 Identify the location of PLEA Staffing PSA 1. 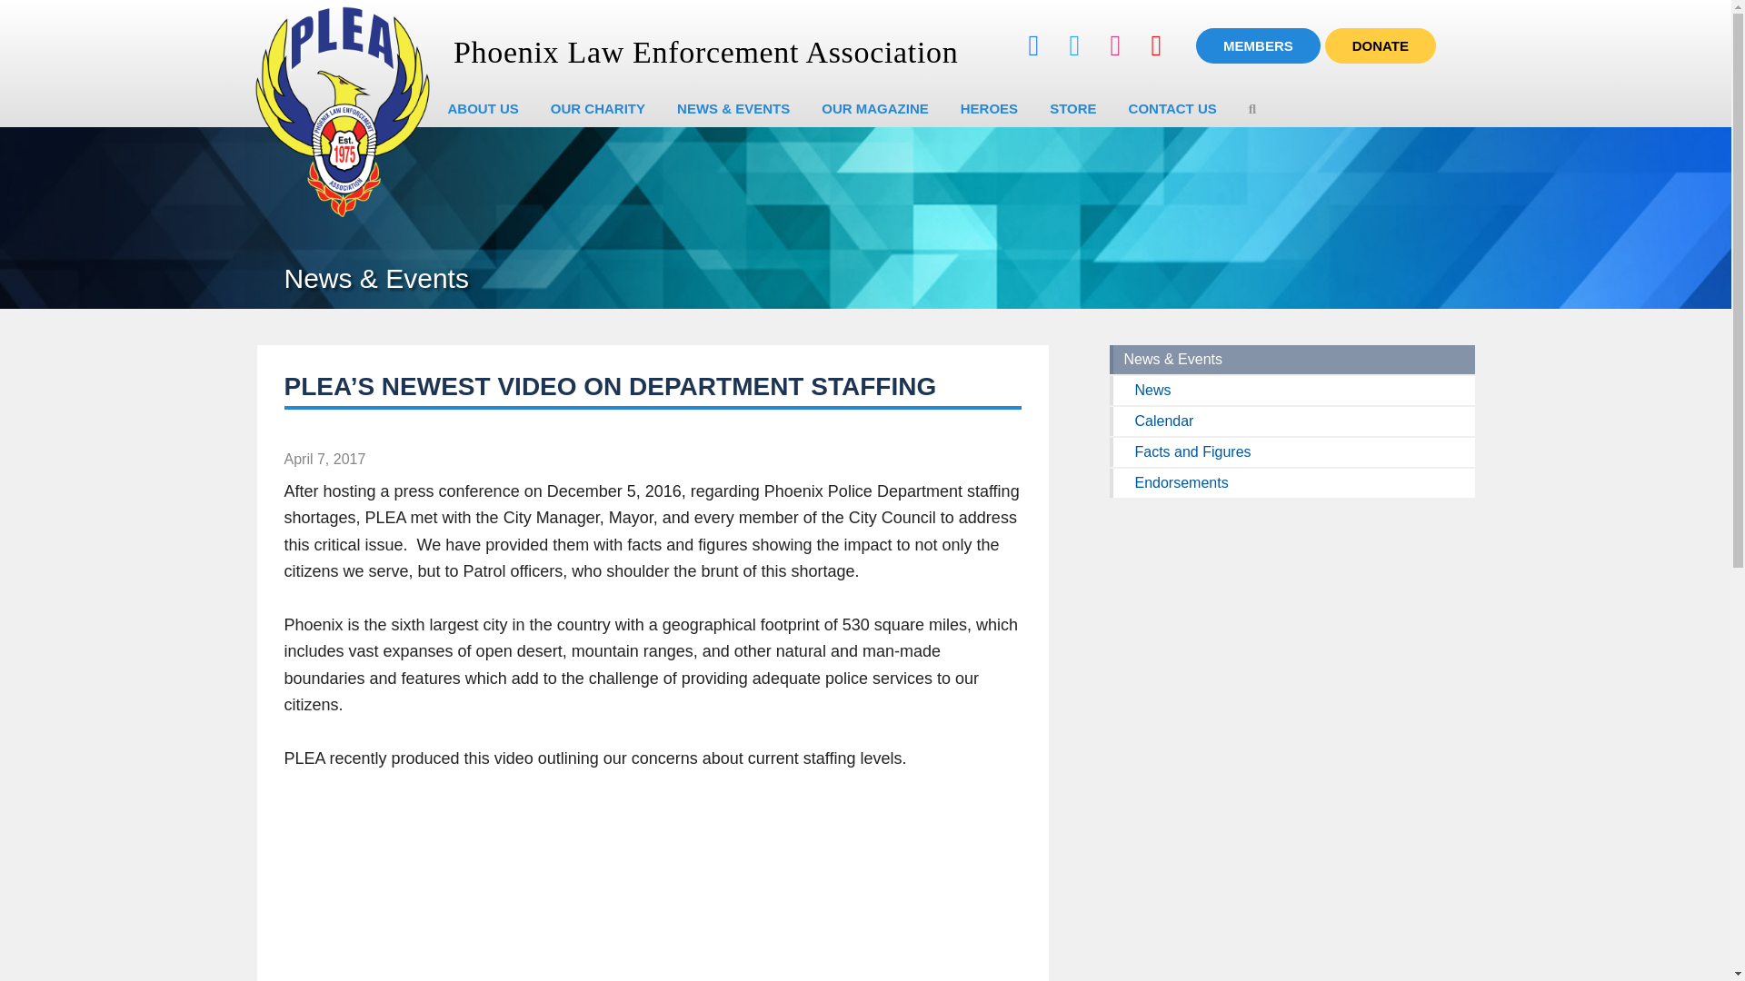
(511, 890).